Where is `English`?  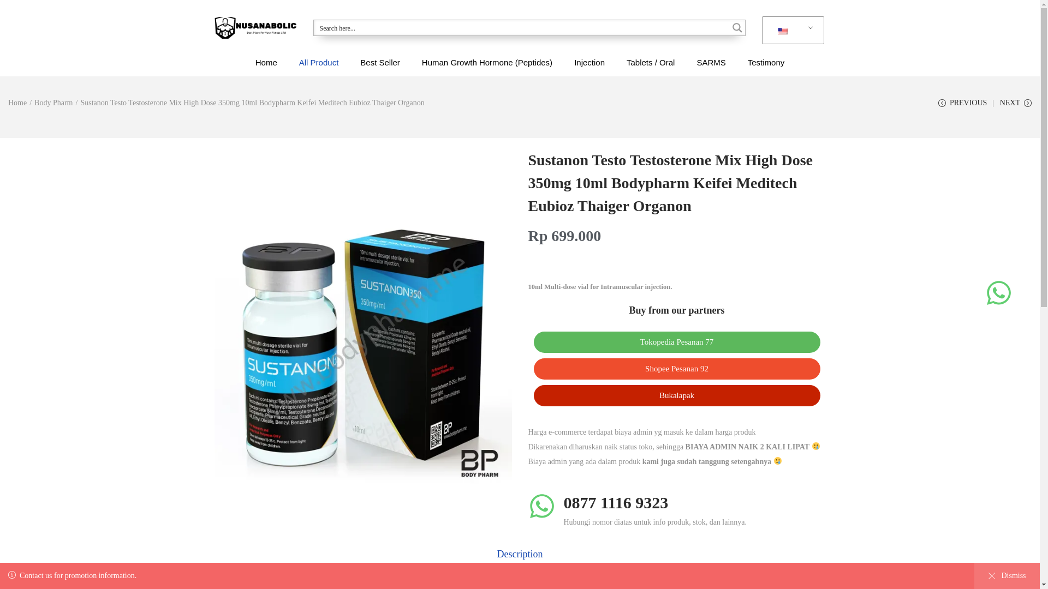
English is located at coordinates (783, 31).